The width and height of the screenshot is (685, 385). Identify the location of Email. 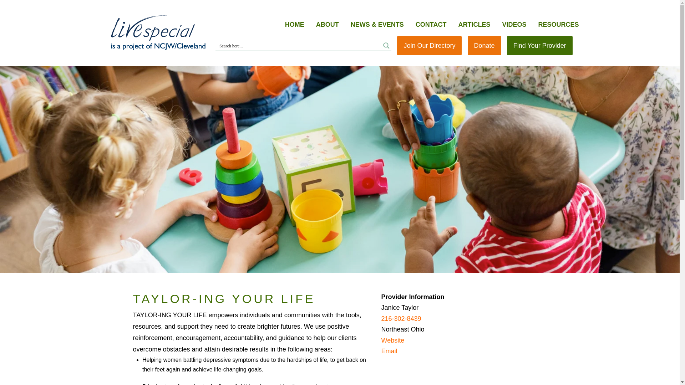
(389, 351).